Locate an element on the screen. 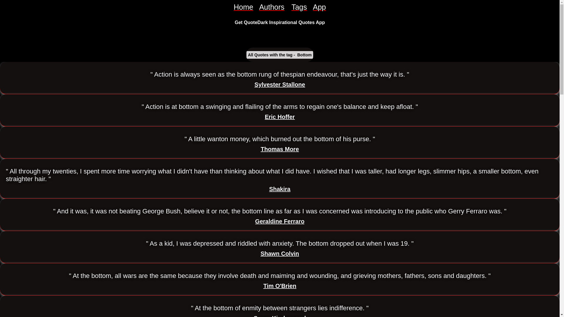 The height and width of the screenshot is (317, 564). Shawn Colvin is located at coordinates (280, 254).